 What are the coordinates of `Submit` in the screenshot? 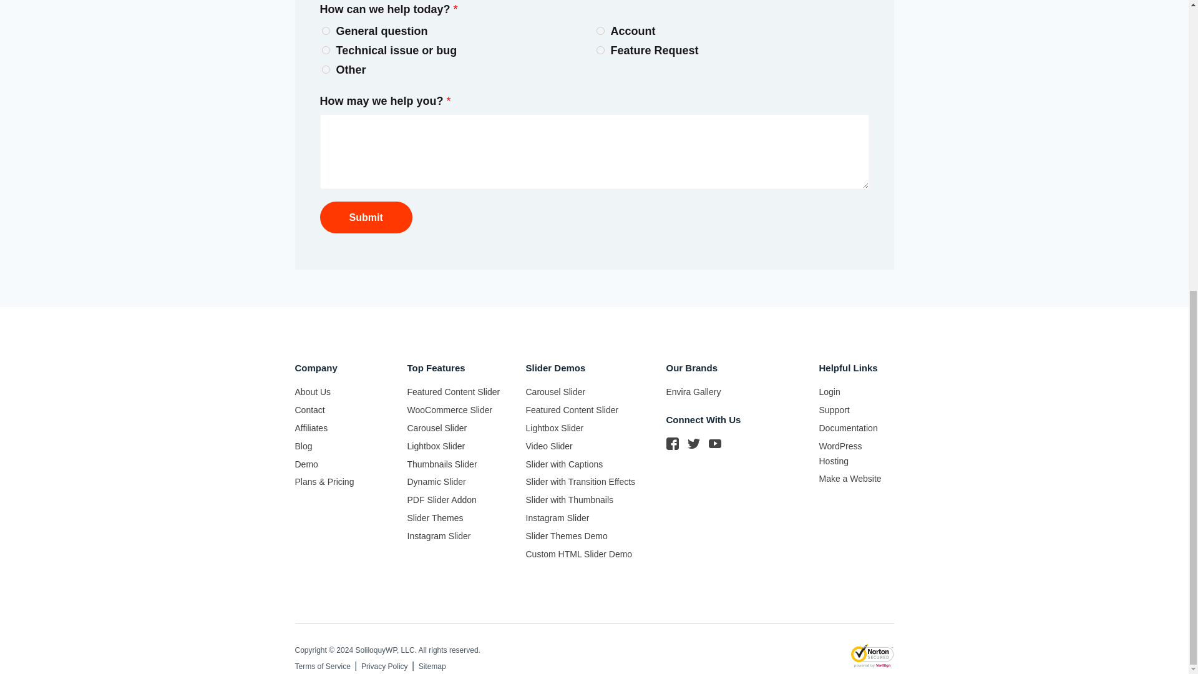 It's located at (366, 217).